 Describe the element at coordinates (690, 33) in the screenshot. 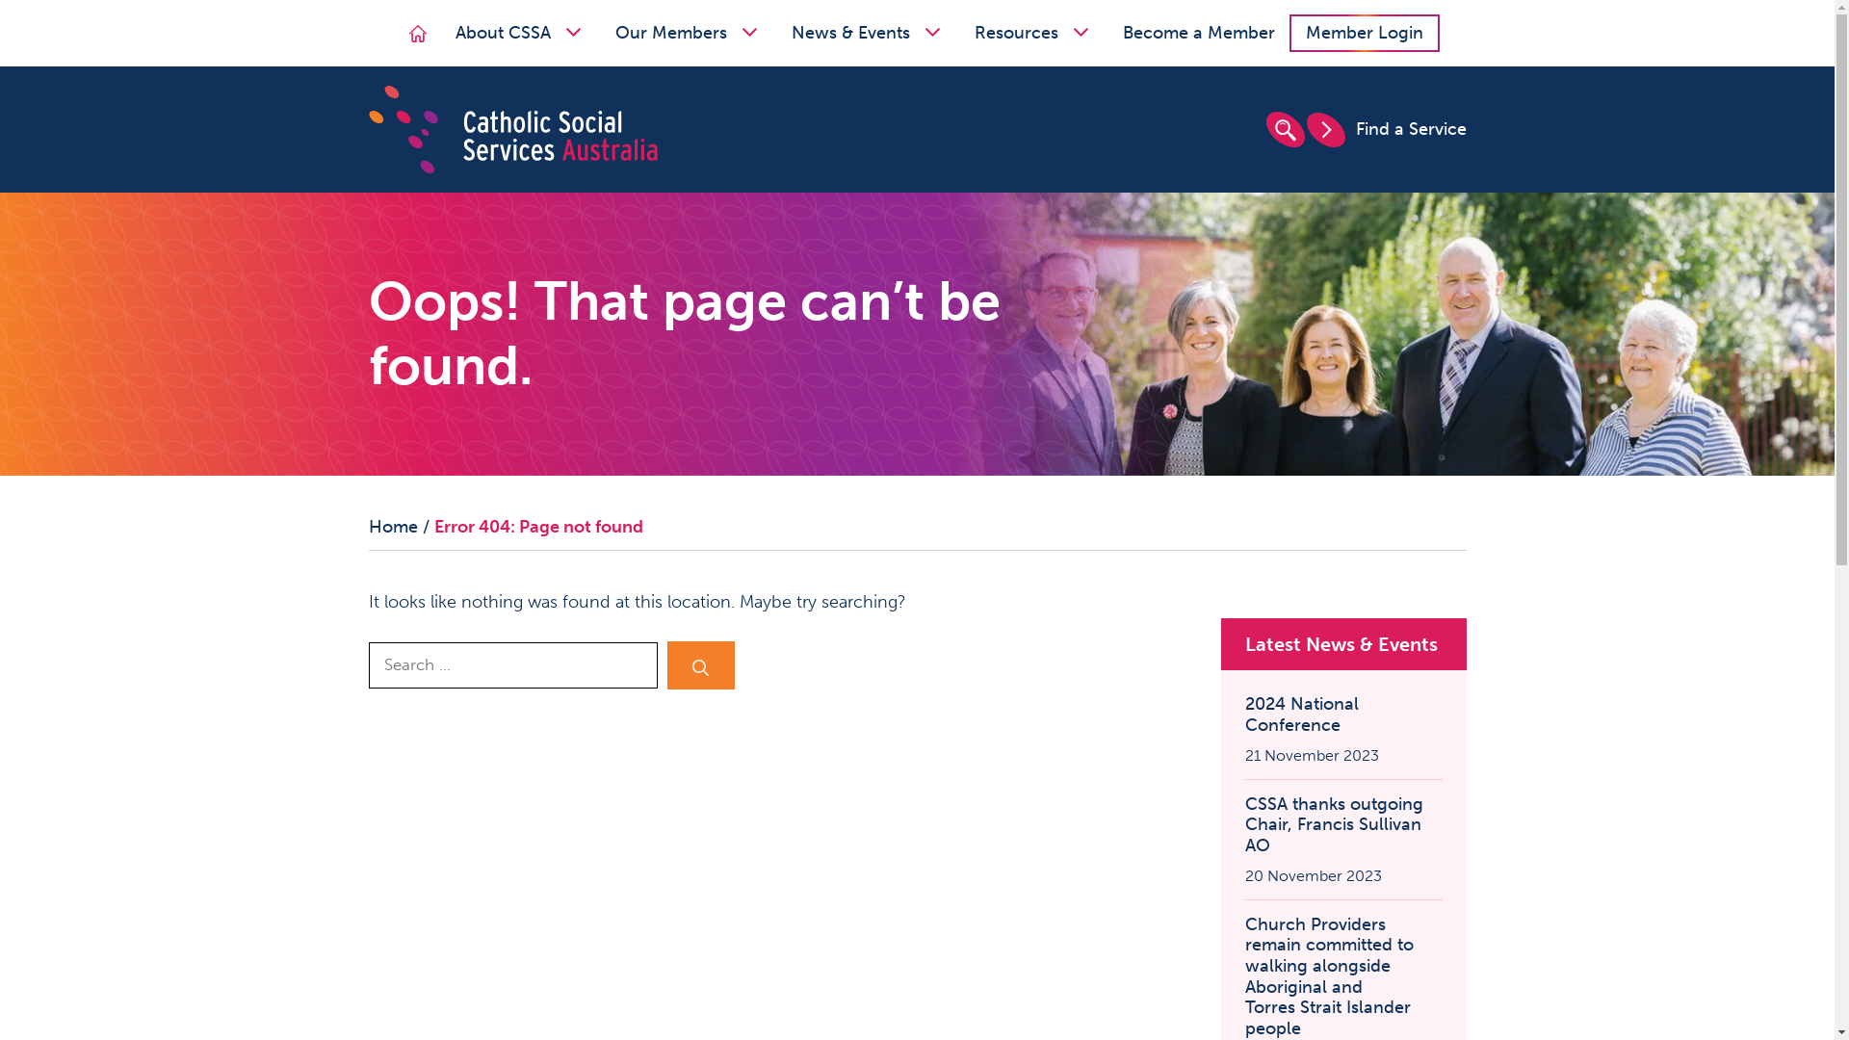

I see `Our Members` at that location.